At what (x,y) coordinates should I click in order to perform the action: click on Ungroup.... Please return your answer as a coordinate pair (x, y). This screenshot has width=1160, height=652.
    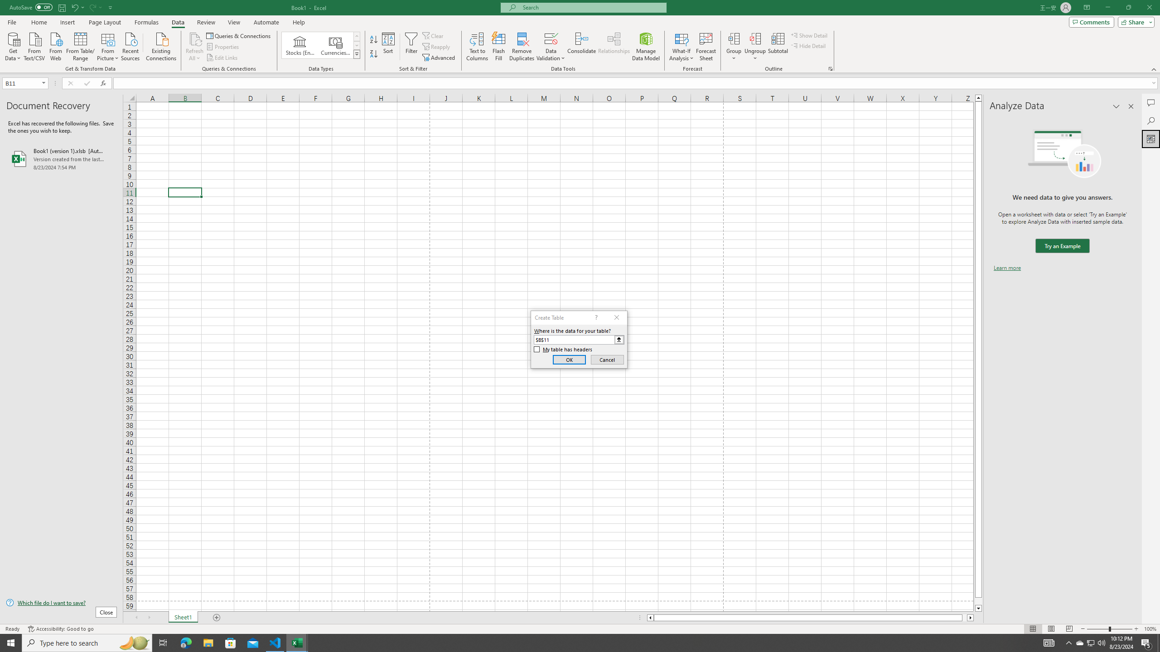
    Looking at the image, I should click on (755, 47).